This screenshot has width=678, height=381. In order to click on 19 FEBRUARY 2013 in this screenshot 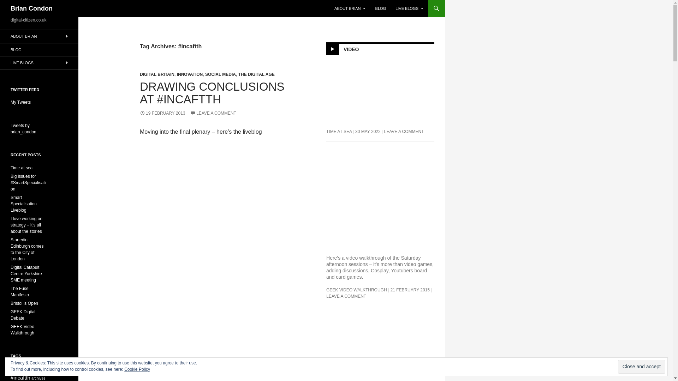, I will do `click(162, 113)`.